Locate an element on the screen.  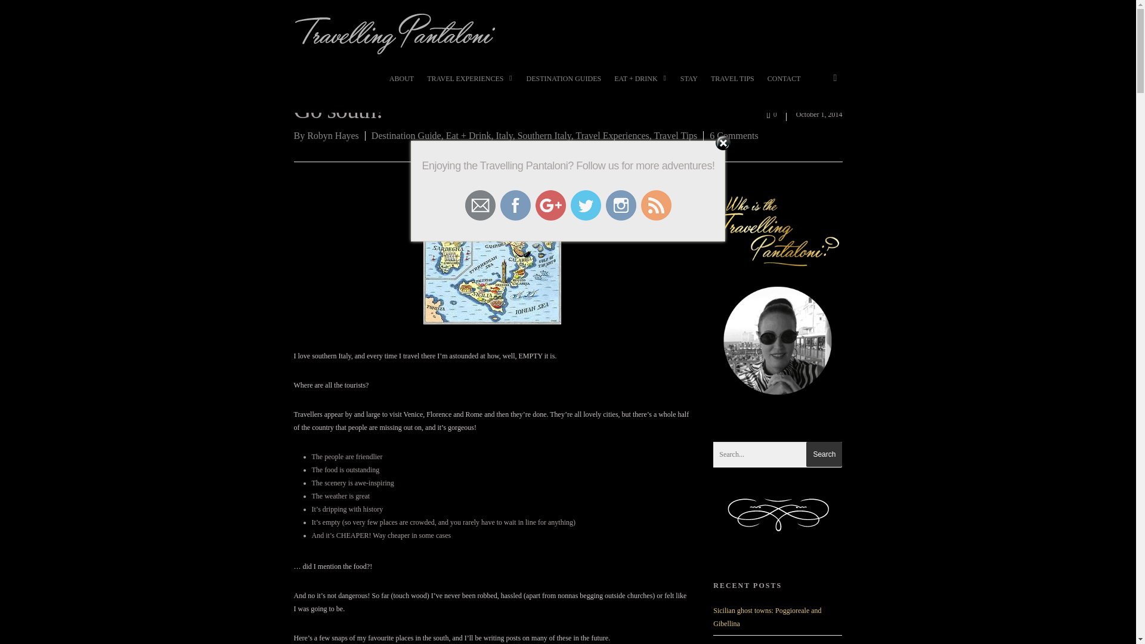
Travel Experiences is located at coordinates (612, 136).